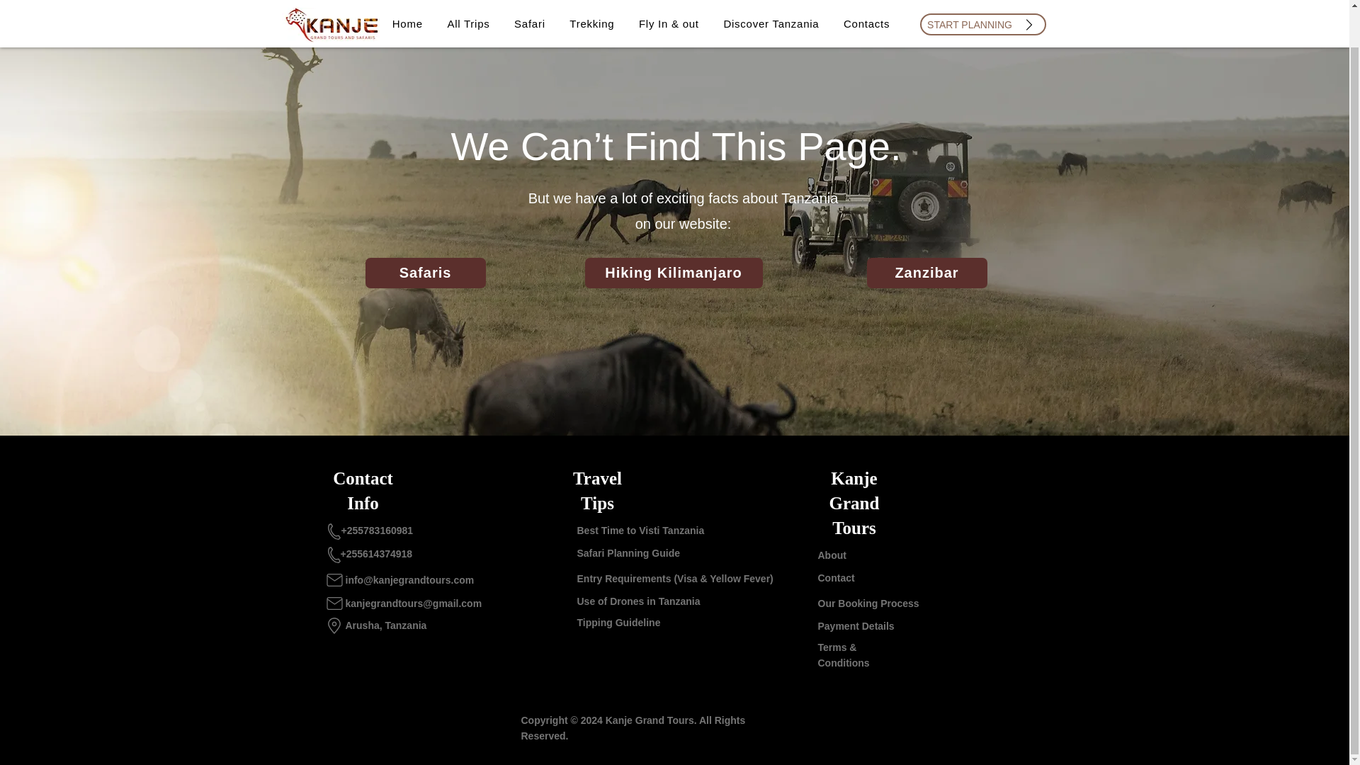 This screenshot has height=765, width=1360. Describe the element at coordinates (926, 273) in the screenshot. I see `Zanzibar` at that location.